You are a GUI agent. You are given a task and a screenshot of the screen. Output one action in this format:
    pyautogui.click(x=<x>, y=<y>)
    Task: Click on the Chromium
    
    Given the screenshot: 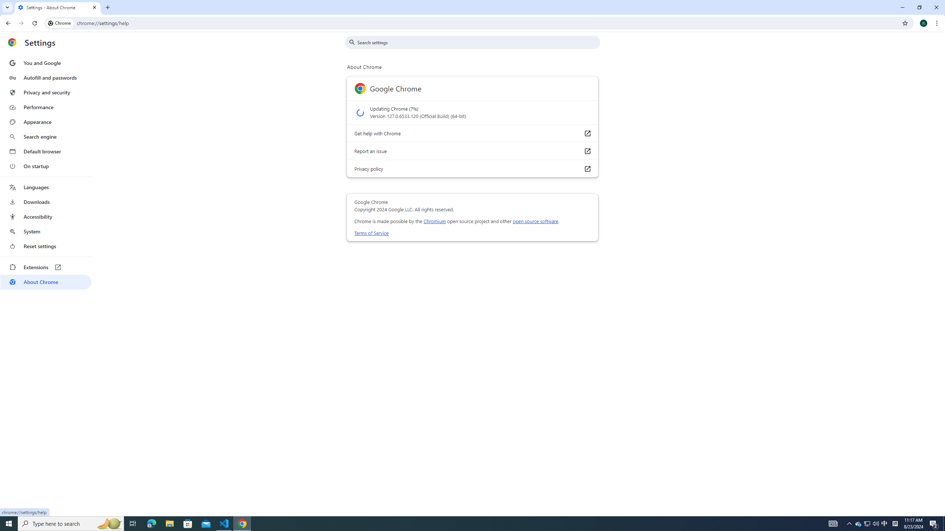 What is the action you would take?
    pyautogui.click(x=434, y=221)
    